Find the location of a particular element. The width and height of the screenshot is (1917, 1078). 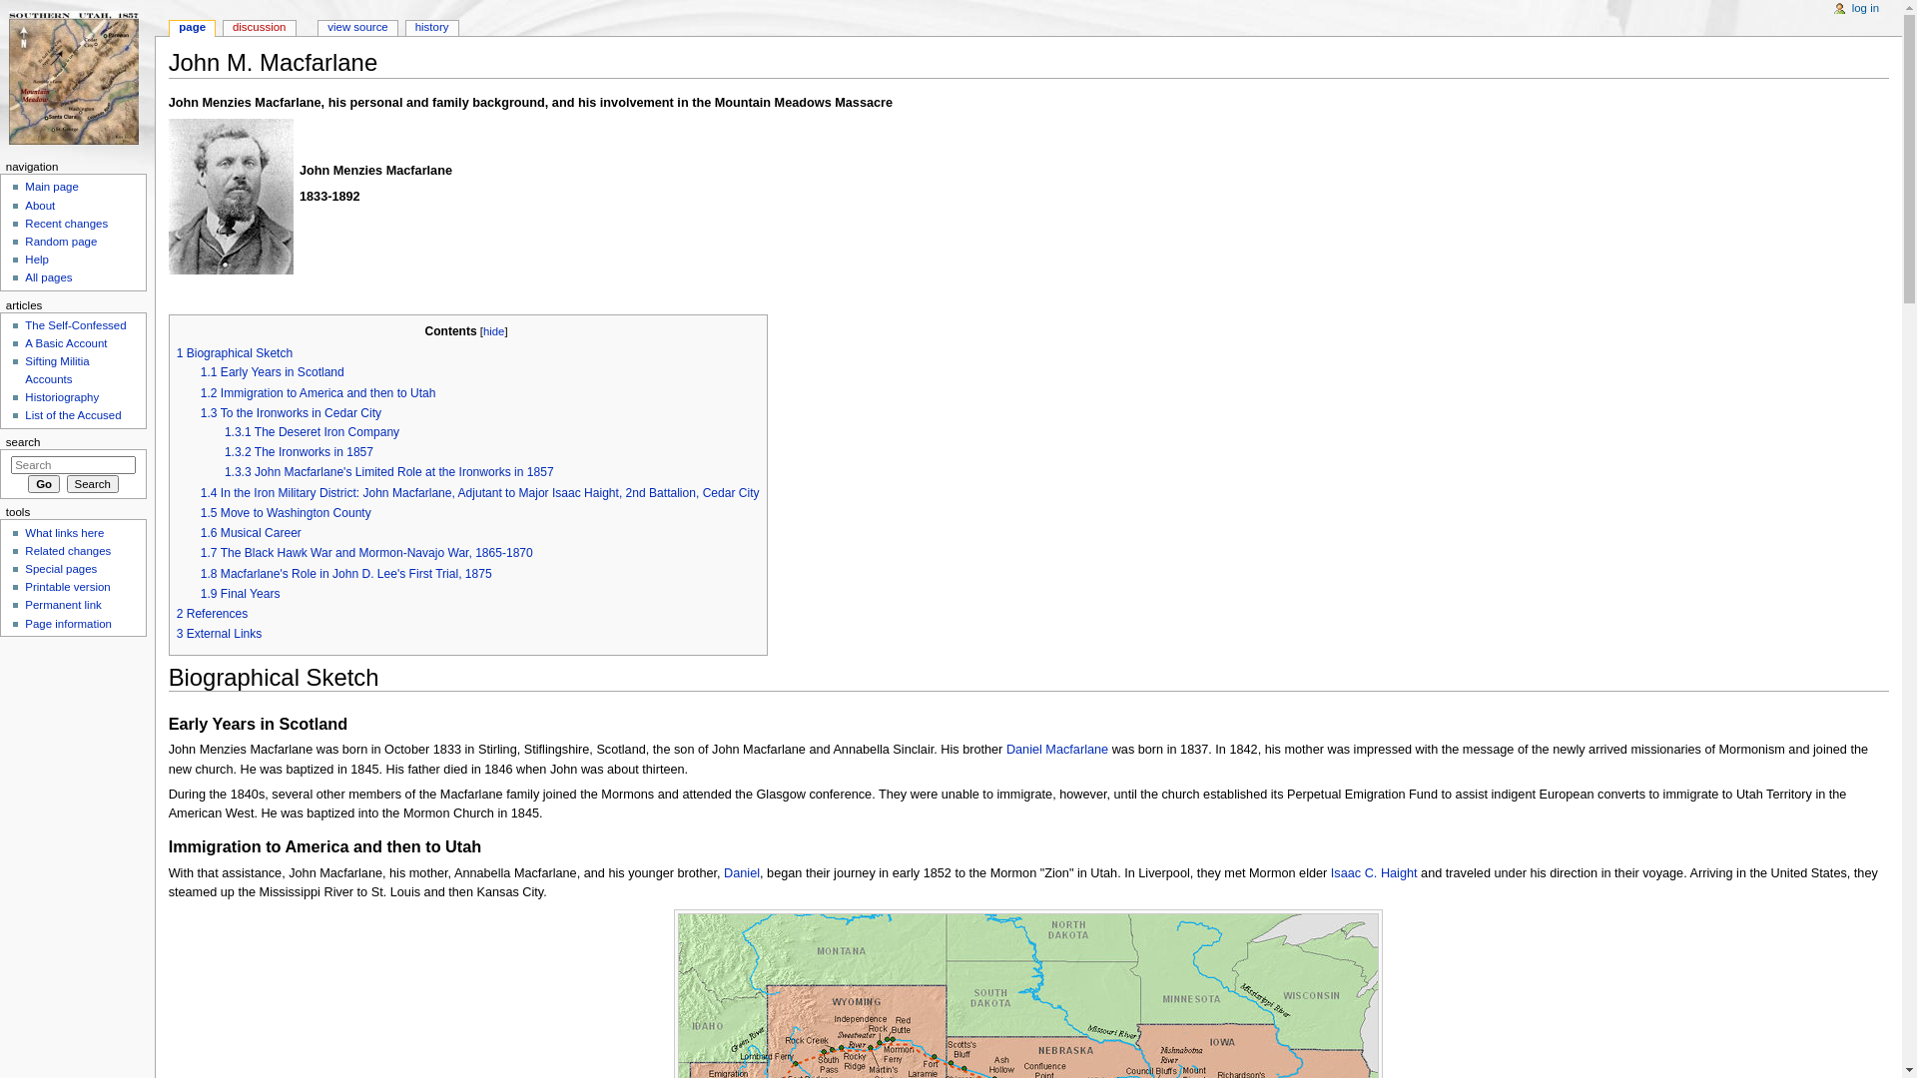

1.3.1 The Deseret Iron Company is located at coordinates (312, 432).